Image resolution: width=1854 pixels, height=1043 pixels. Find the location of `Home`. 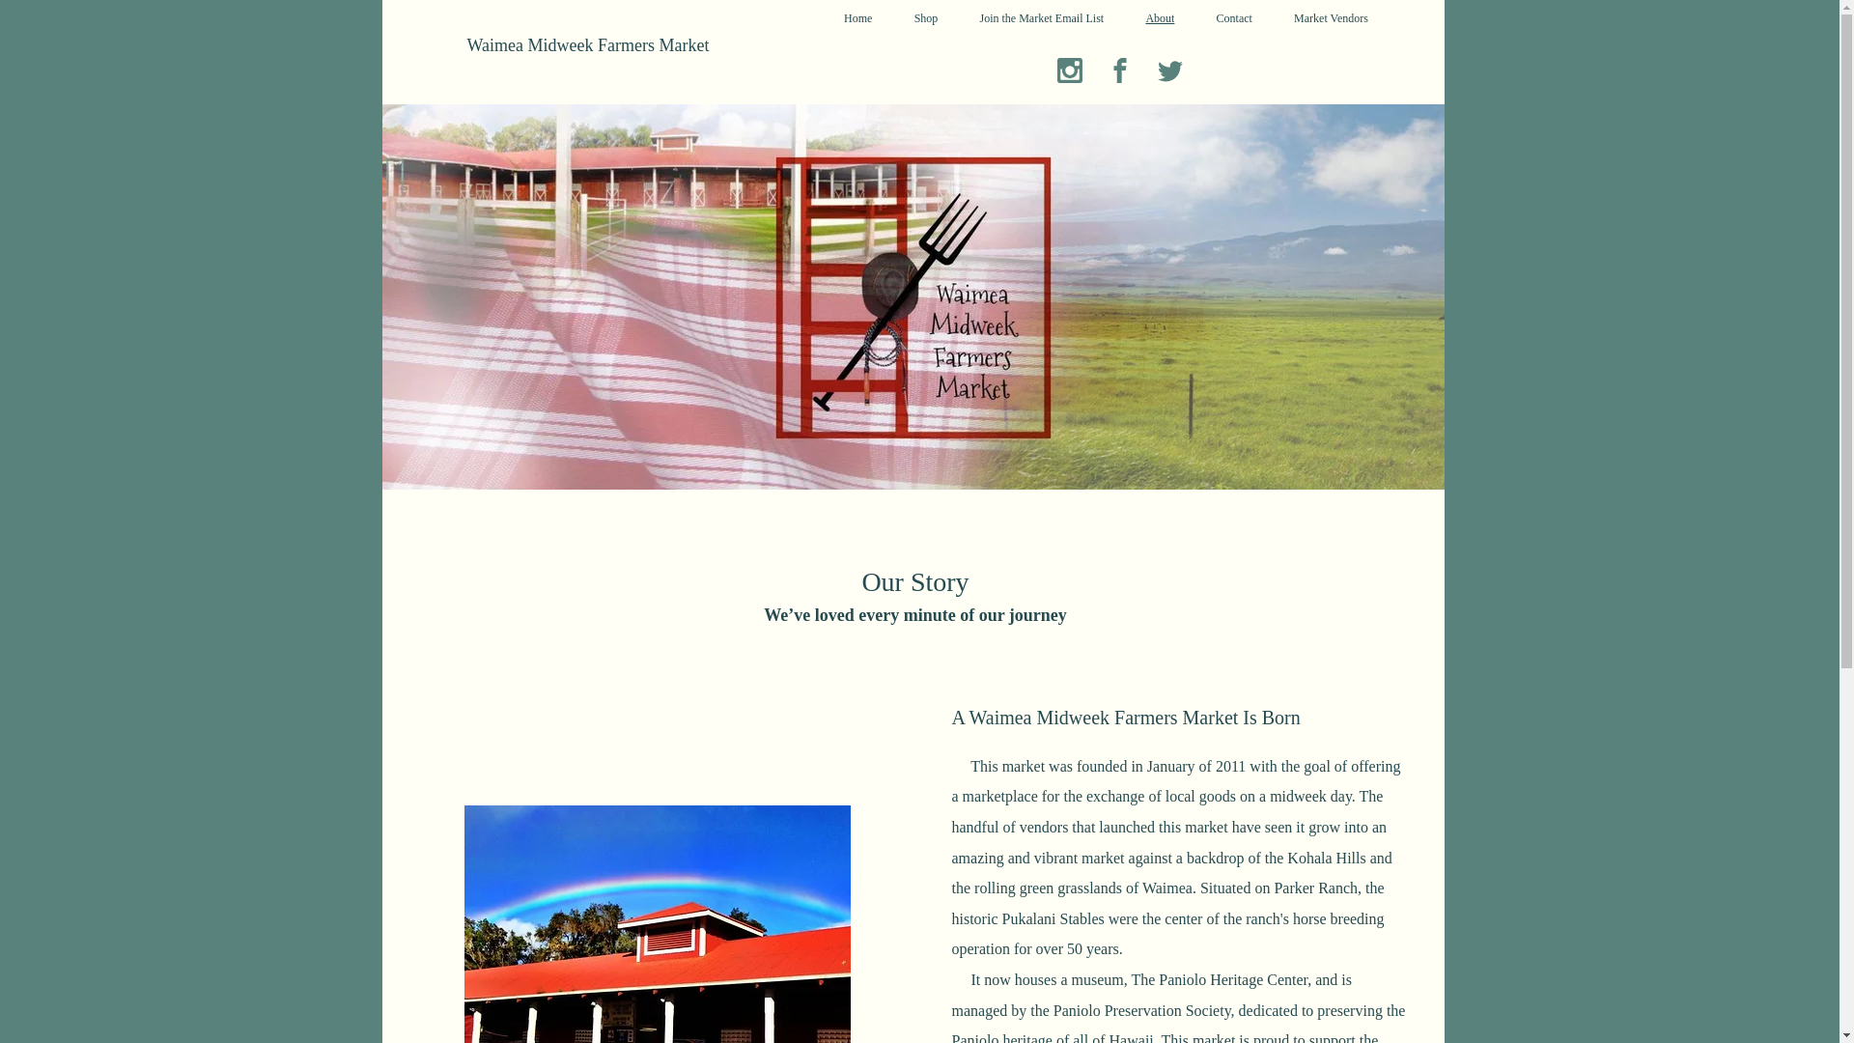

Home is located at coordinates (857, 17).